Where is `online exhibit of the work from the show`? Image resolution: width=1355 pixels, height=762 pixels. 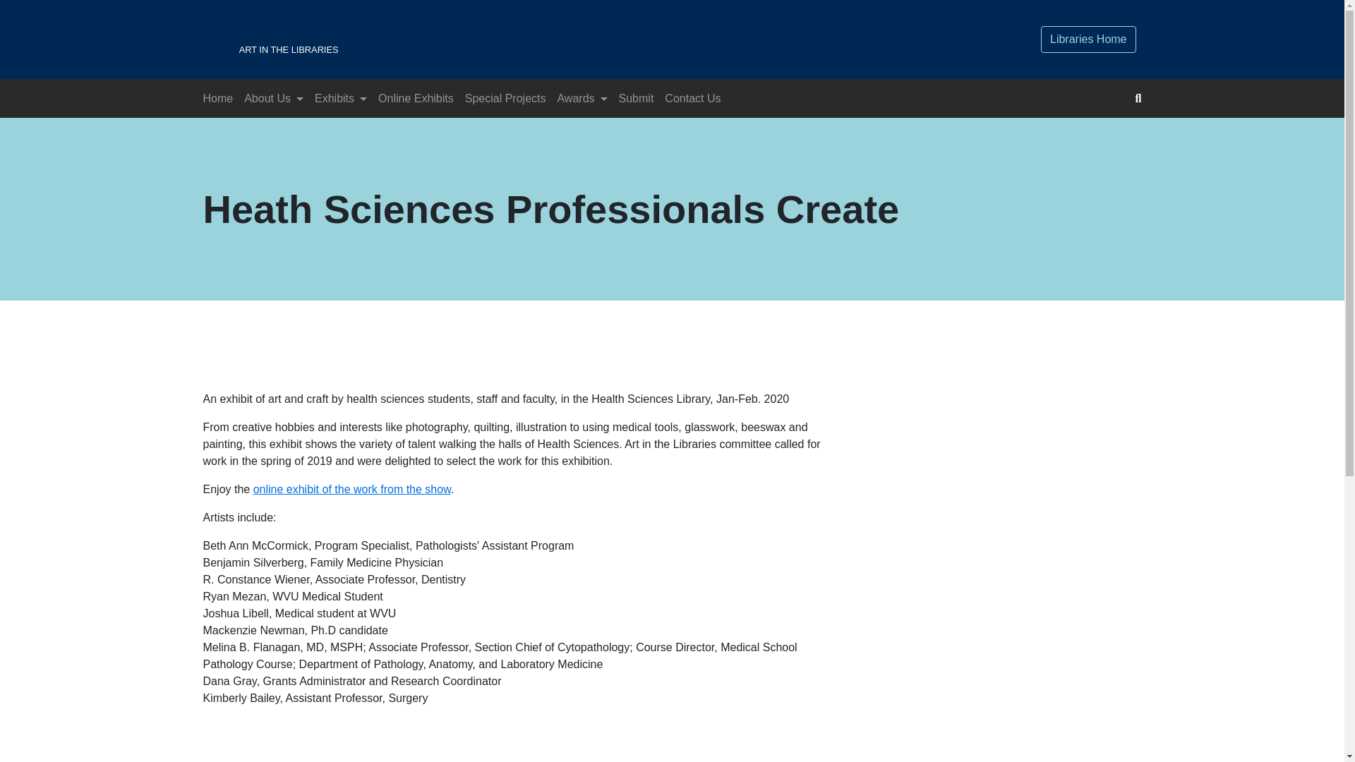
online exhibit of the work from the show is located at coordinates (219, 99).